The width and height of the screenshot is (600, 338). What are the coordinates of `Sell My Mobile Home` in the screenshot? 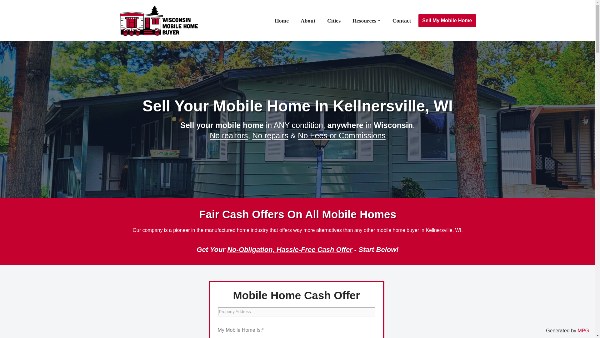 It's located at (447, 21).